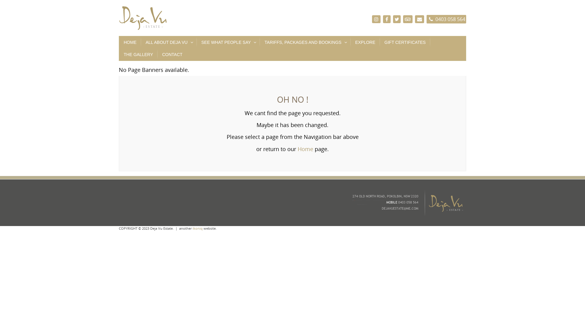 The height and width of the screenshot is (329, 585). Describe the element at coordinates (138, 55) in the screenshot. I see `THE GALLERY` at that location.